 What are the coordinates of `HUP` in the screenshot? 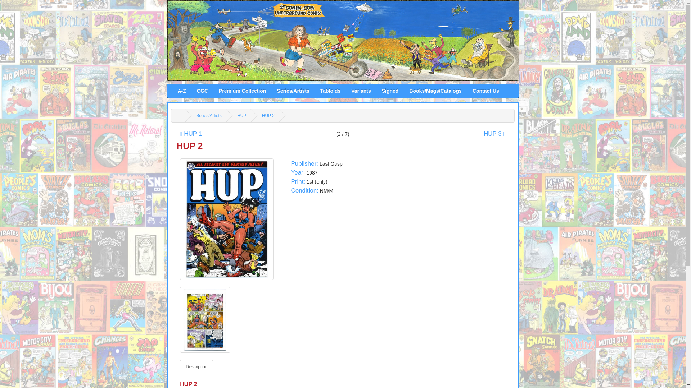 It's located at (242, 116).